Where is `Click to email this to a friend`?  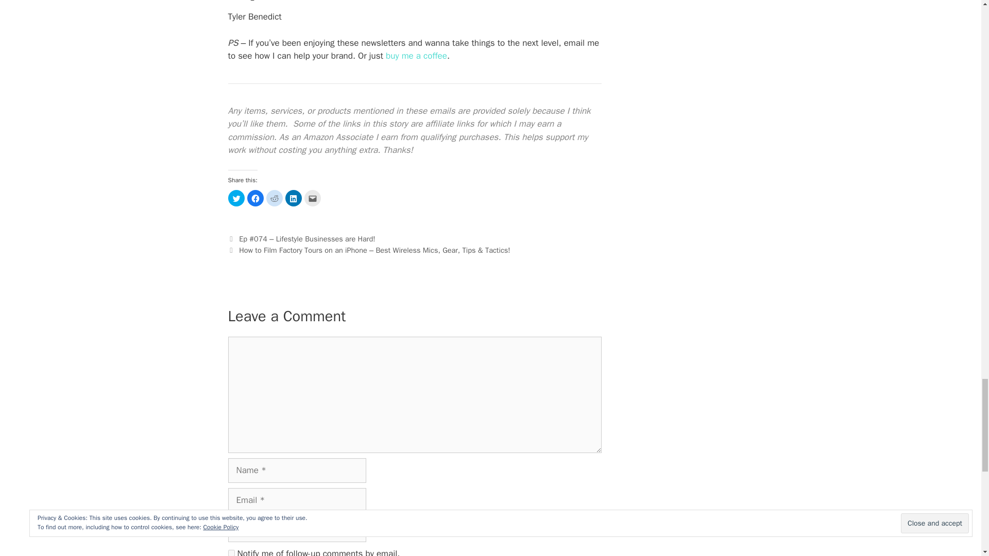 Click to email this to a friend is located at coordinates (312, 198).